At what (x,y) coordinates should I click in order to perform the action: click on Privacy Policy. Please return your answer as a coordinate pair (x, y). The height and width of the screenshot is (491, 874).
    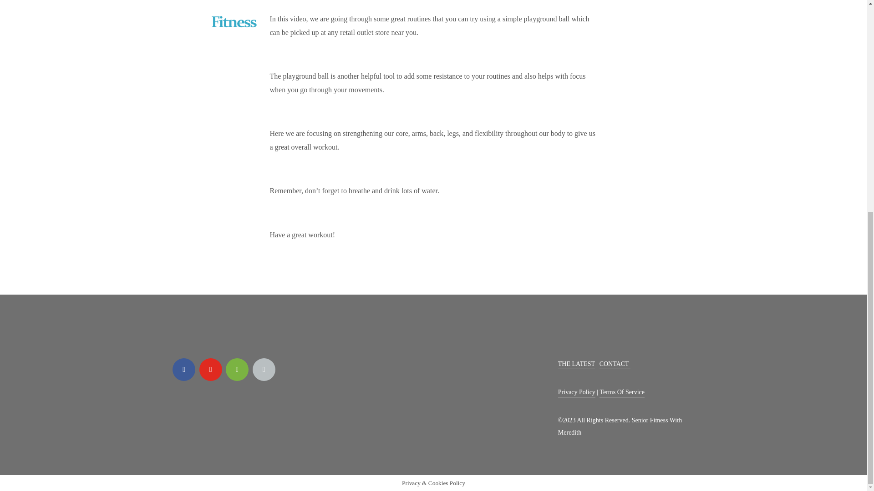
    Looking at the image, I should click on (576, 393).